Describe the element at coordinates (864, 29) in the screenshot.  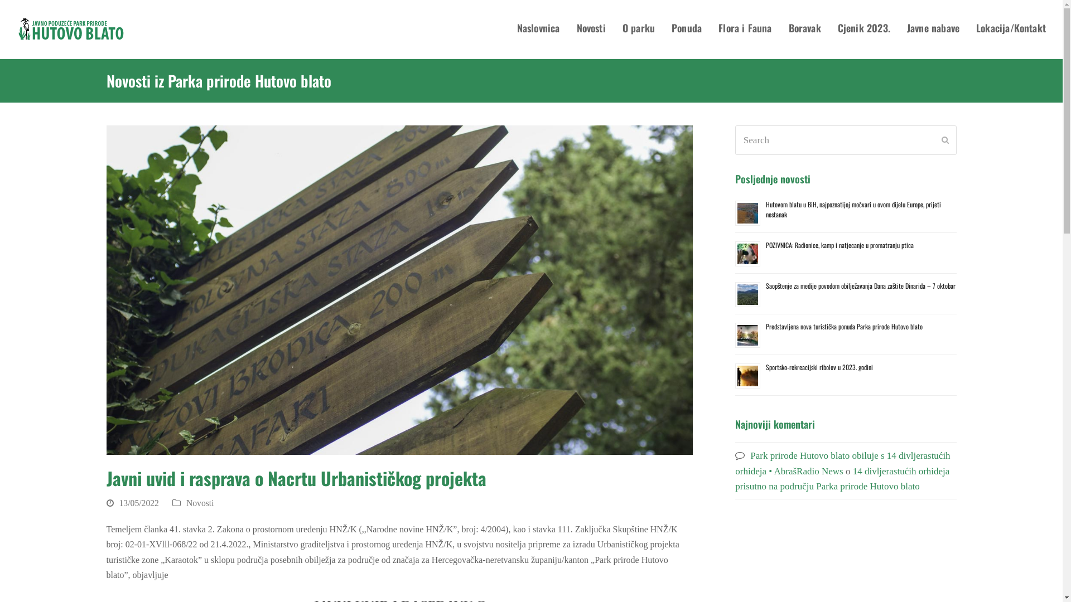
I see `Cjenik 2023.` at that location.